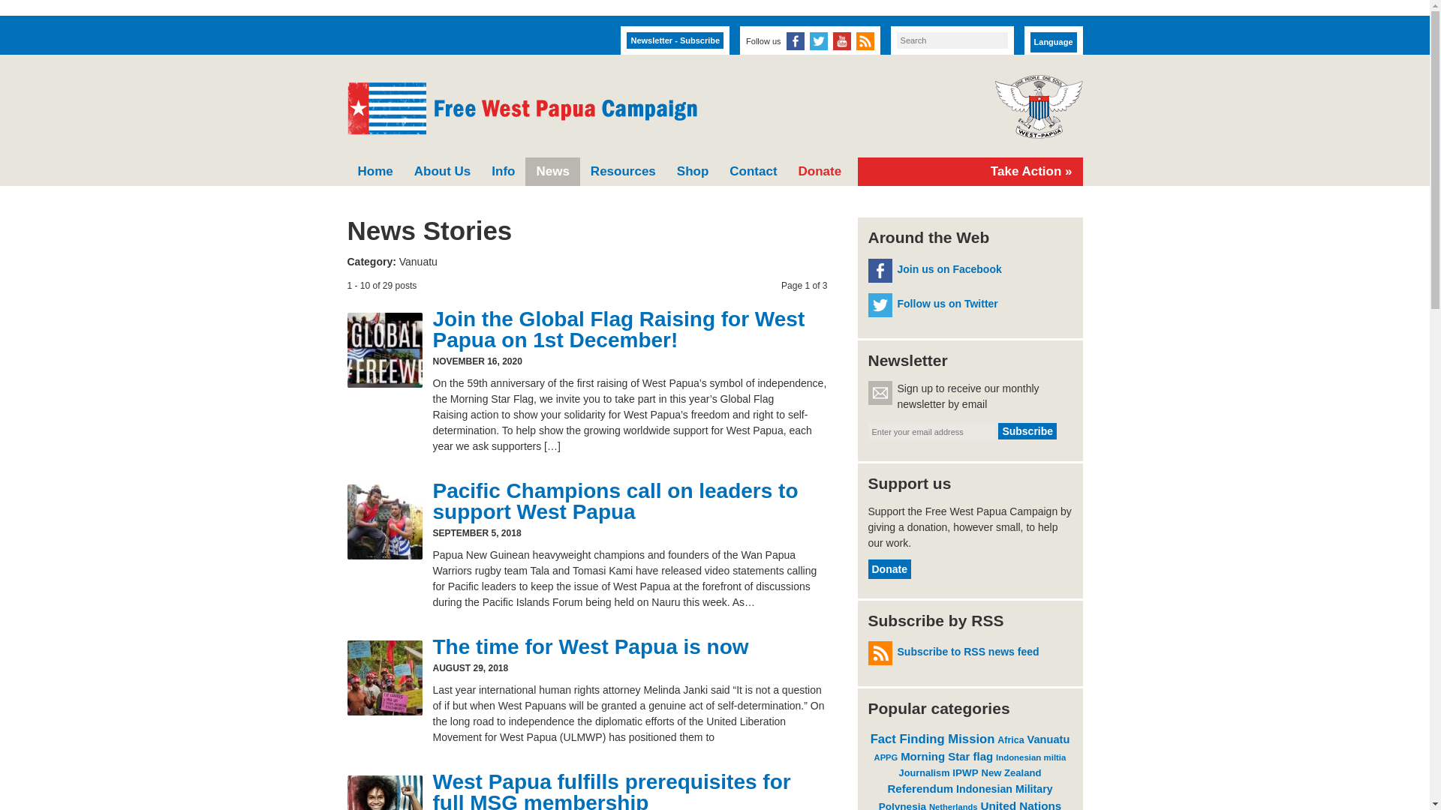 The width and height of the screenshot is (1441, 810). What do you see at coordinates (521, 109) in the screenshot?
I see `Free West Papua Campaign` at bounding box center [521, 109].